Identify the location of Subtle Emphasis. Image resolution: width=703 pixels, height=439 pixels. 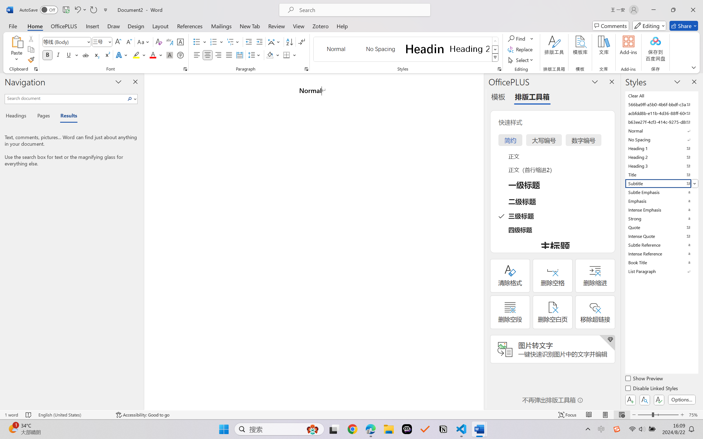
(661, 192).